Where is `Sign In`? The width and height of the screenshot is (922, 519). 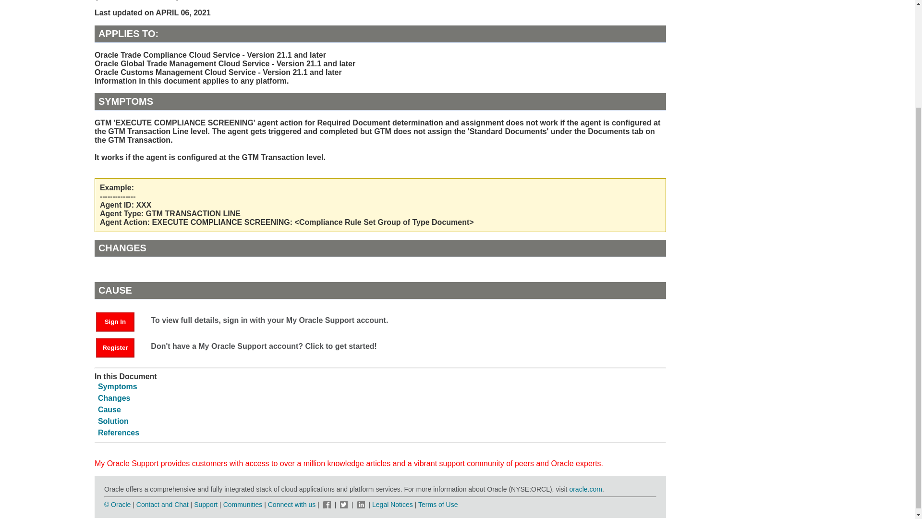
Sign In is located at coordinates (115, 322).